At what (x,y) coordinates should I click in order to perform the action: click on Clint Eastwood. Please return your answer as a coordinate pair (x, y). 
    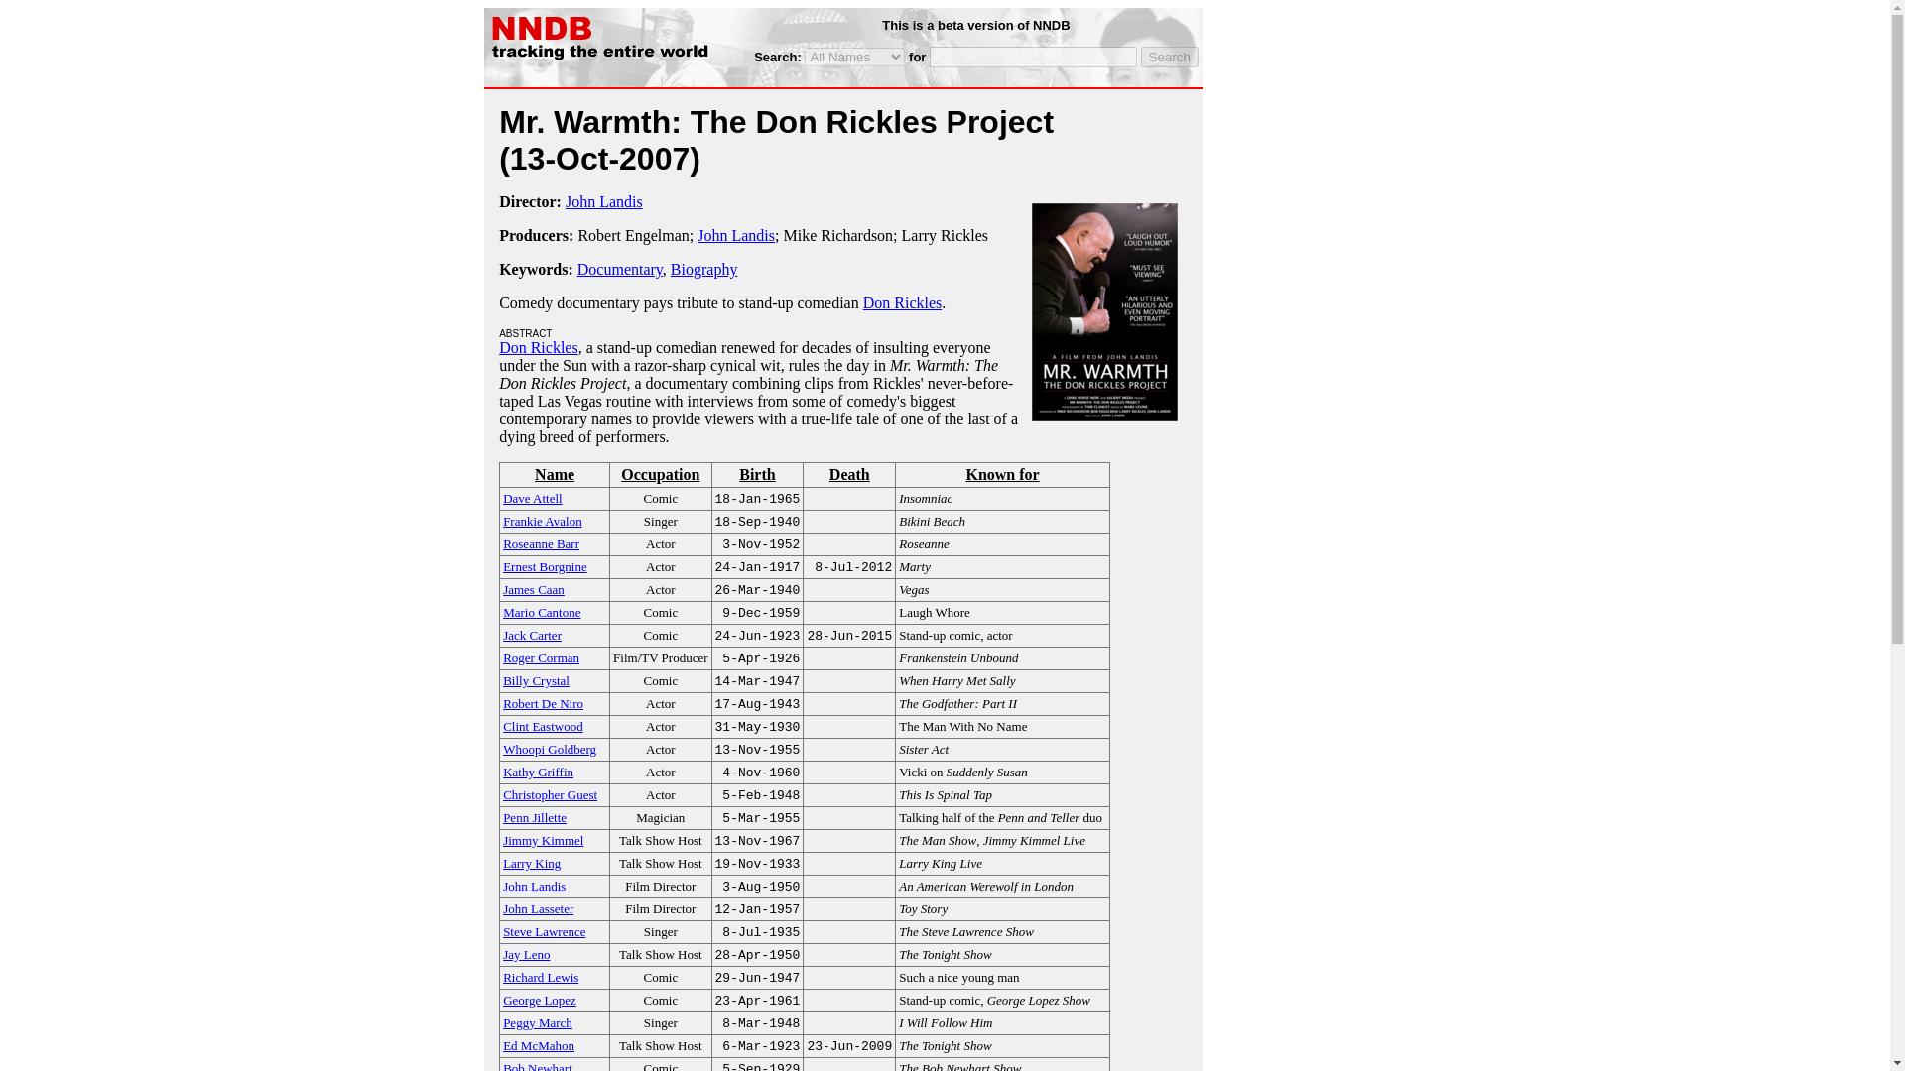
    Looking at the image, I should click on (542, 724).